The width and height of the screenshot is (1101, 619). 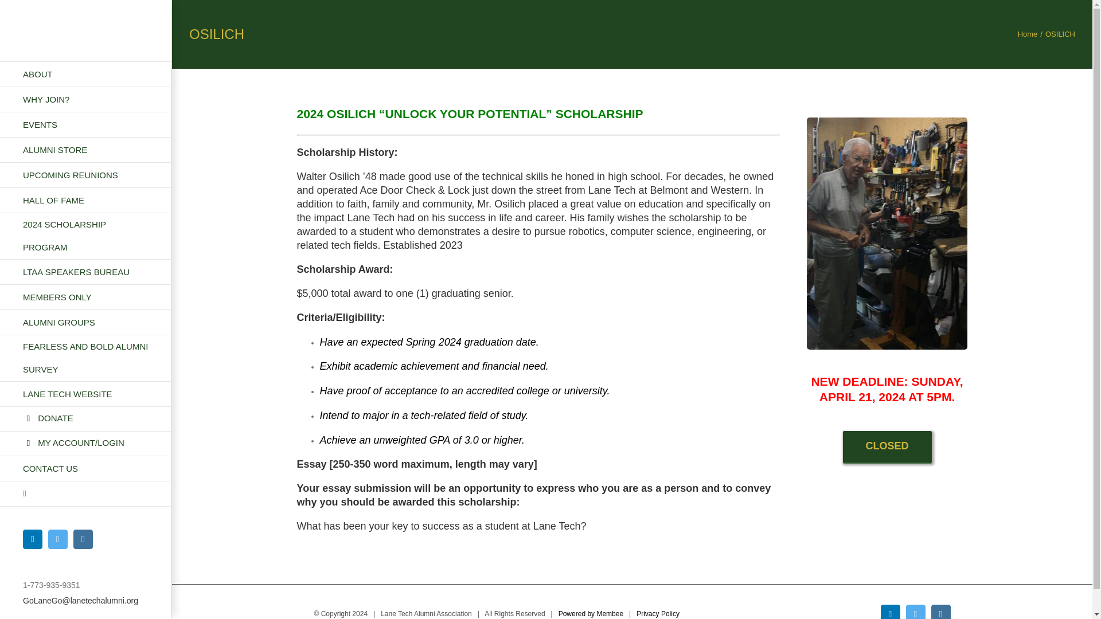 I want to click on HALL OF FAME, so click(x=86, y=201).